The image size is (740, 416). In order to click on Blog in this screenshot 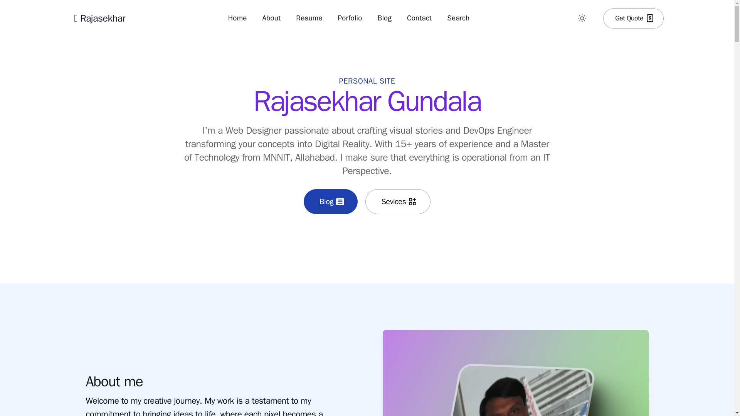, I will do `click(330, 202)`.